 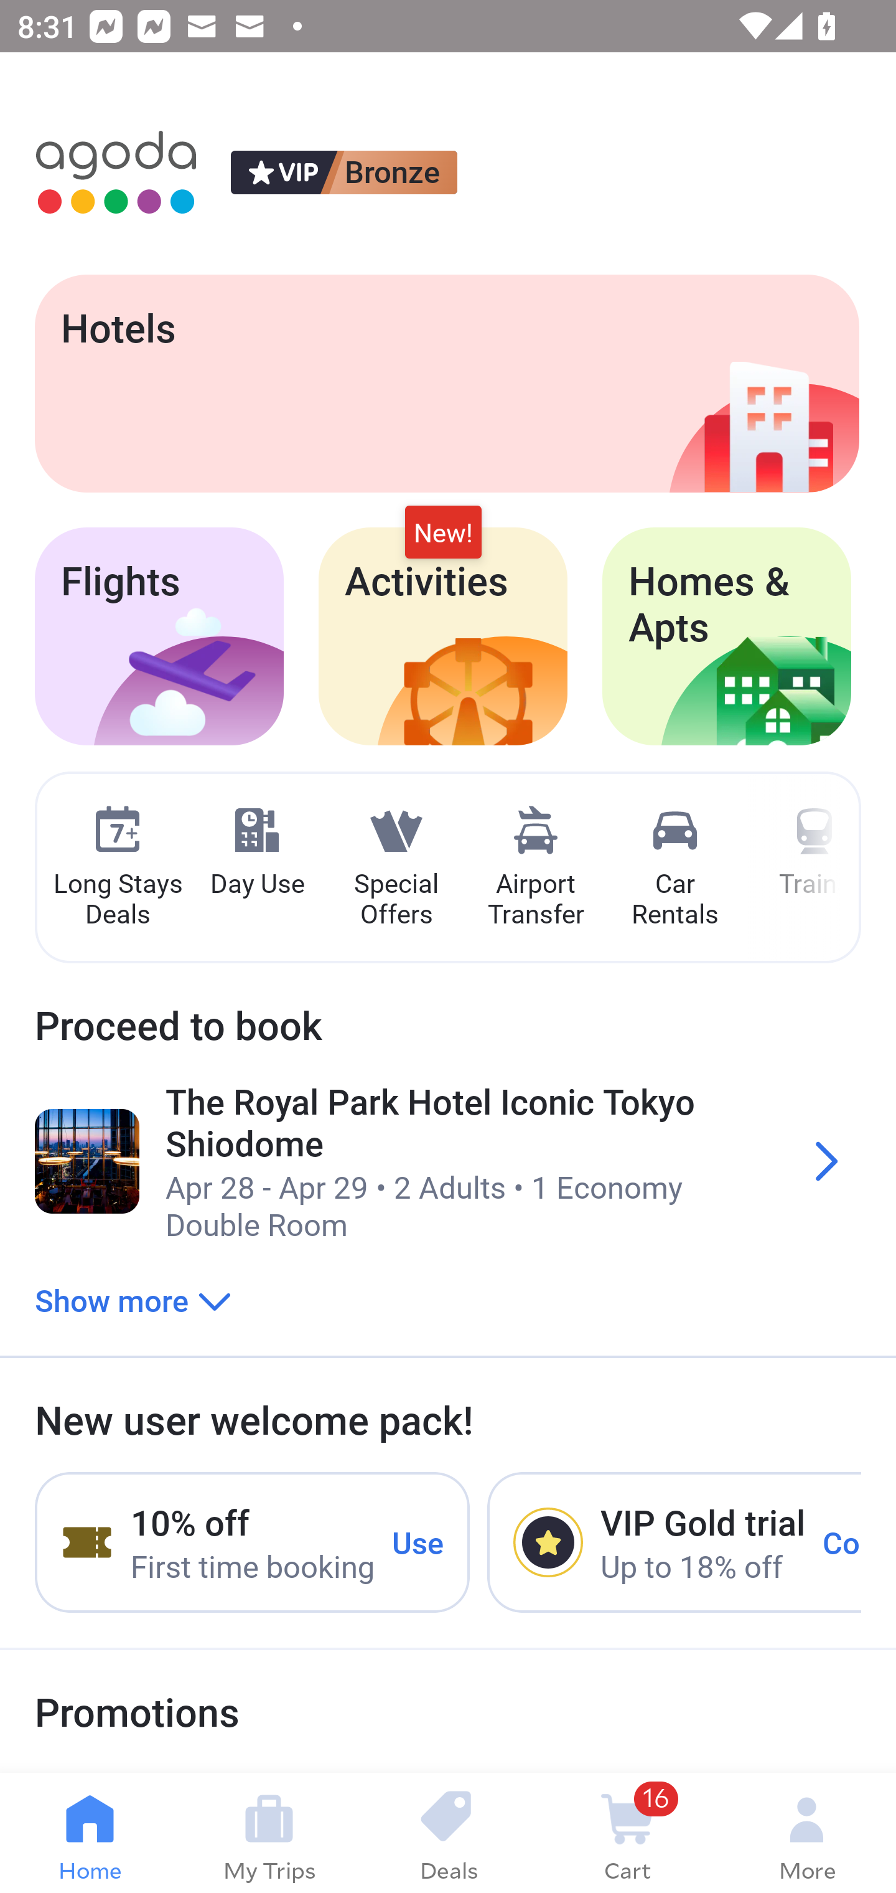 What do you see at coordinates (133, 1299) in the screenshot?
I see `Show more` at bounding box center [133, 1299].